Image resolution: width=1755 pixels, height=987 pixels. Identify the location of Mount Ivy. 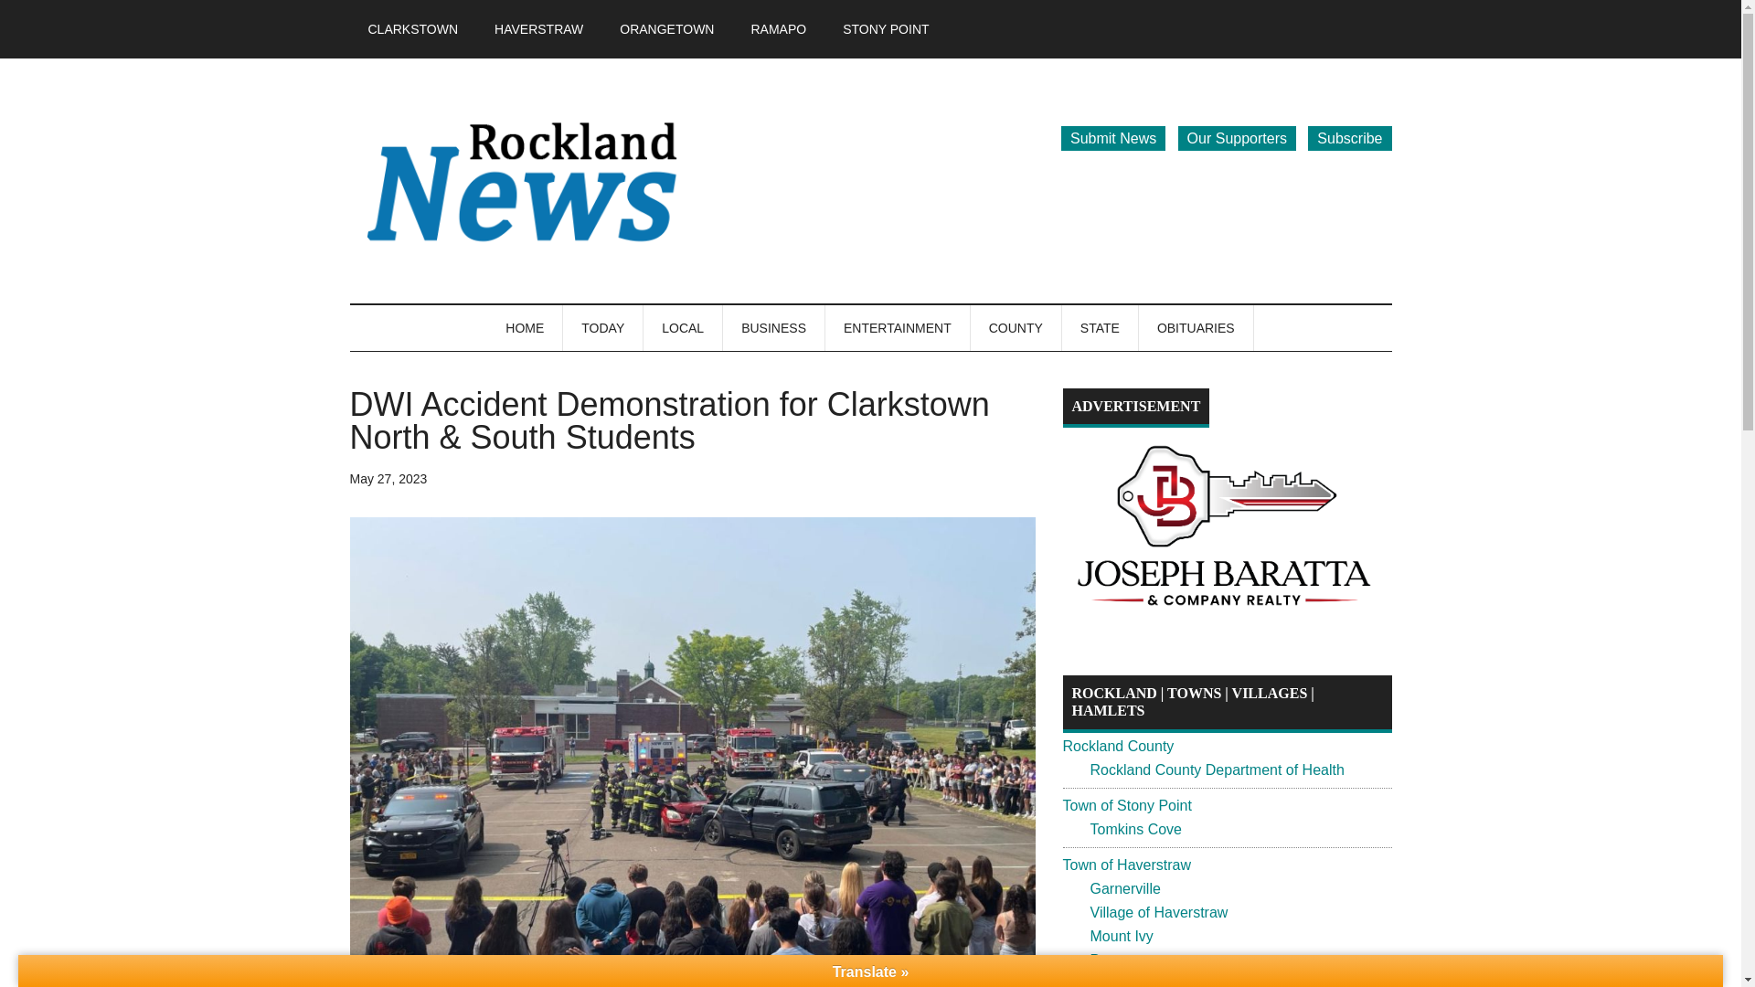
(1121, 936).